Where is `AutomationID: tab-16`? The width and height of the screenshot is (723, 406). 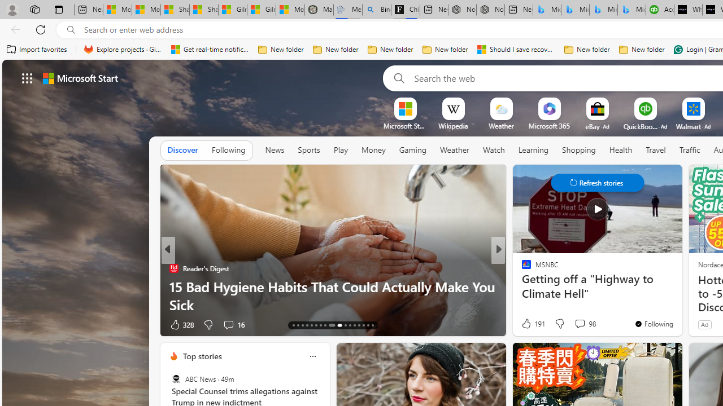
AutomationID: tab-16 is located at coordinates (306, 325).